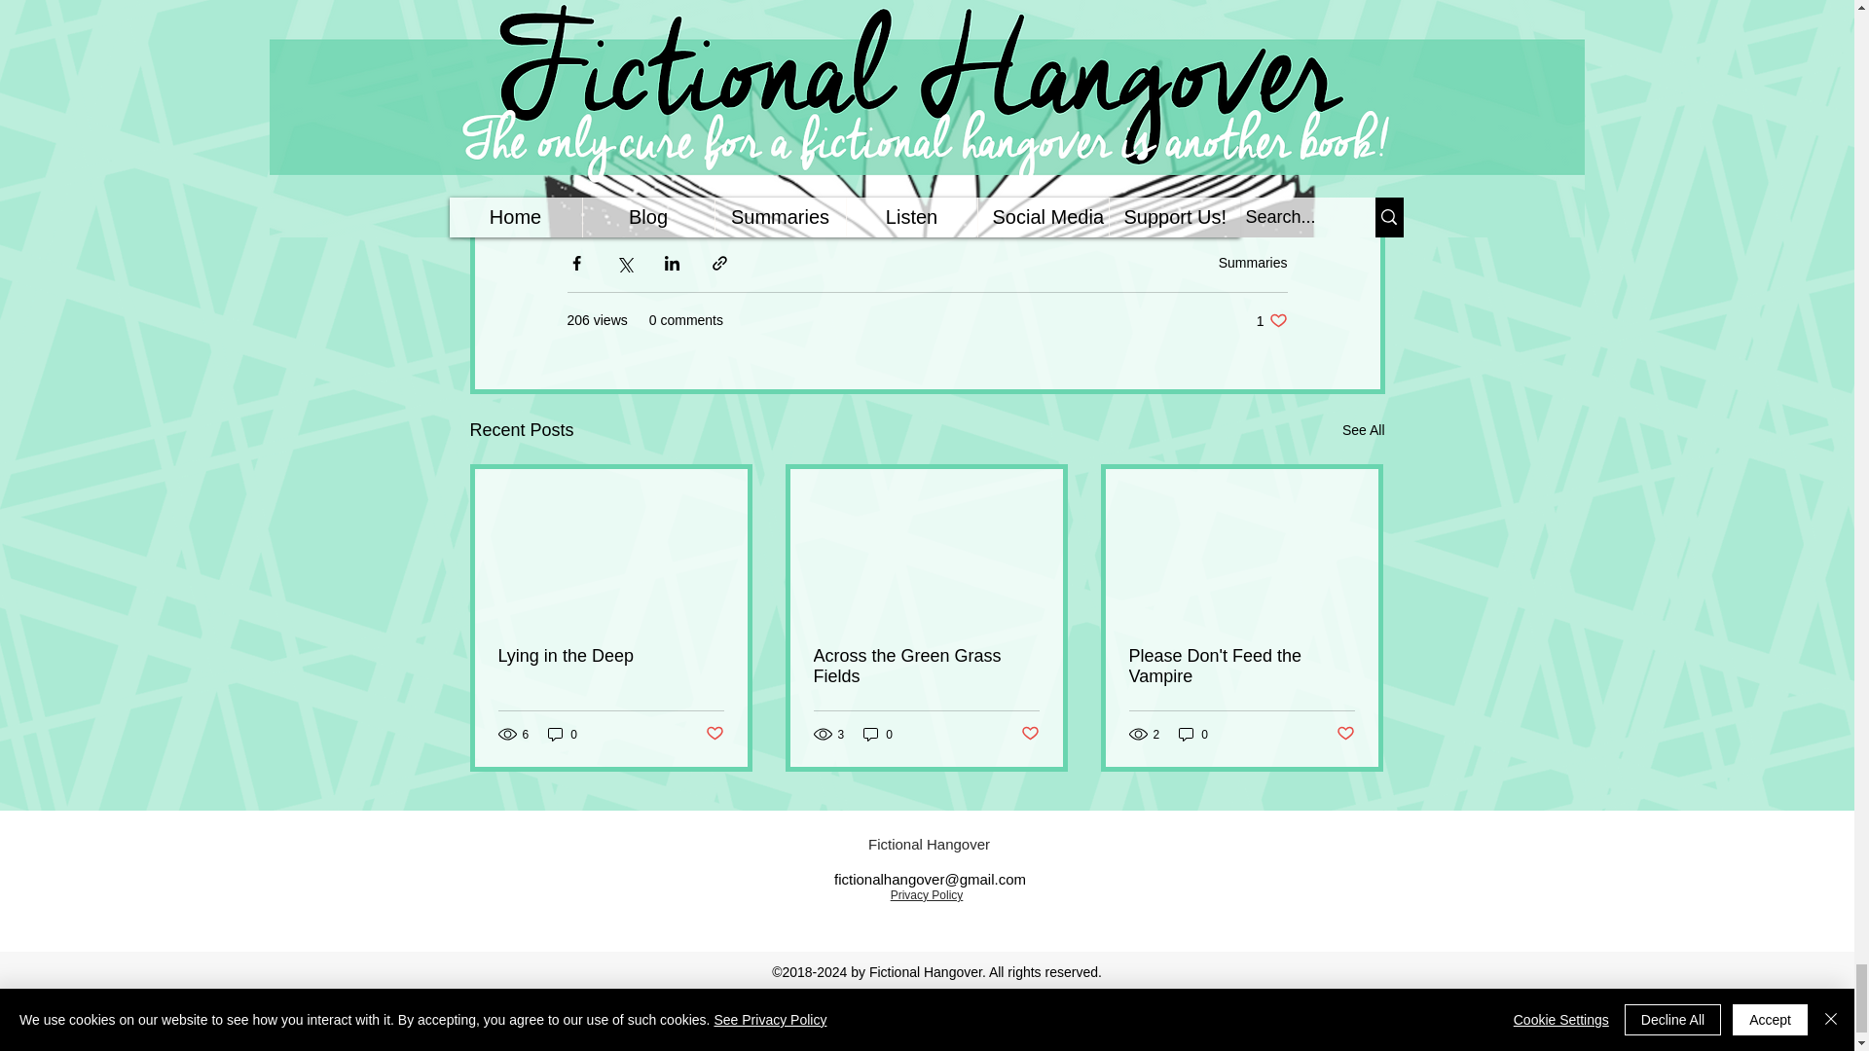 The image size is (1869, 1051). Describe the element at coordinates (1363, 430) in the screenshot. I see `See All` at that location.